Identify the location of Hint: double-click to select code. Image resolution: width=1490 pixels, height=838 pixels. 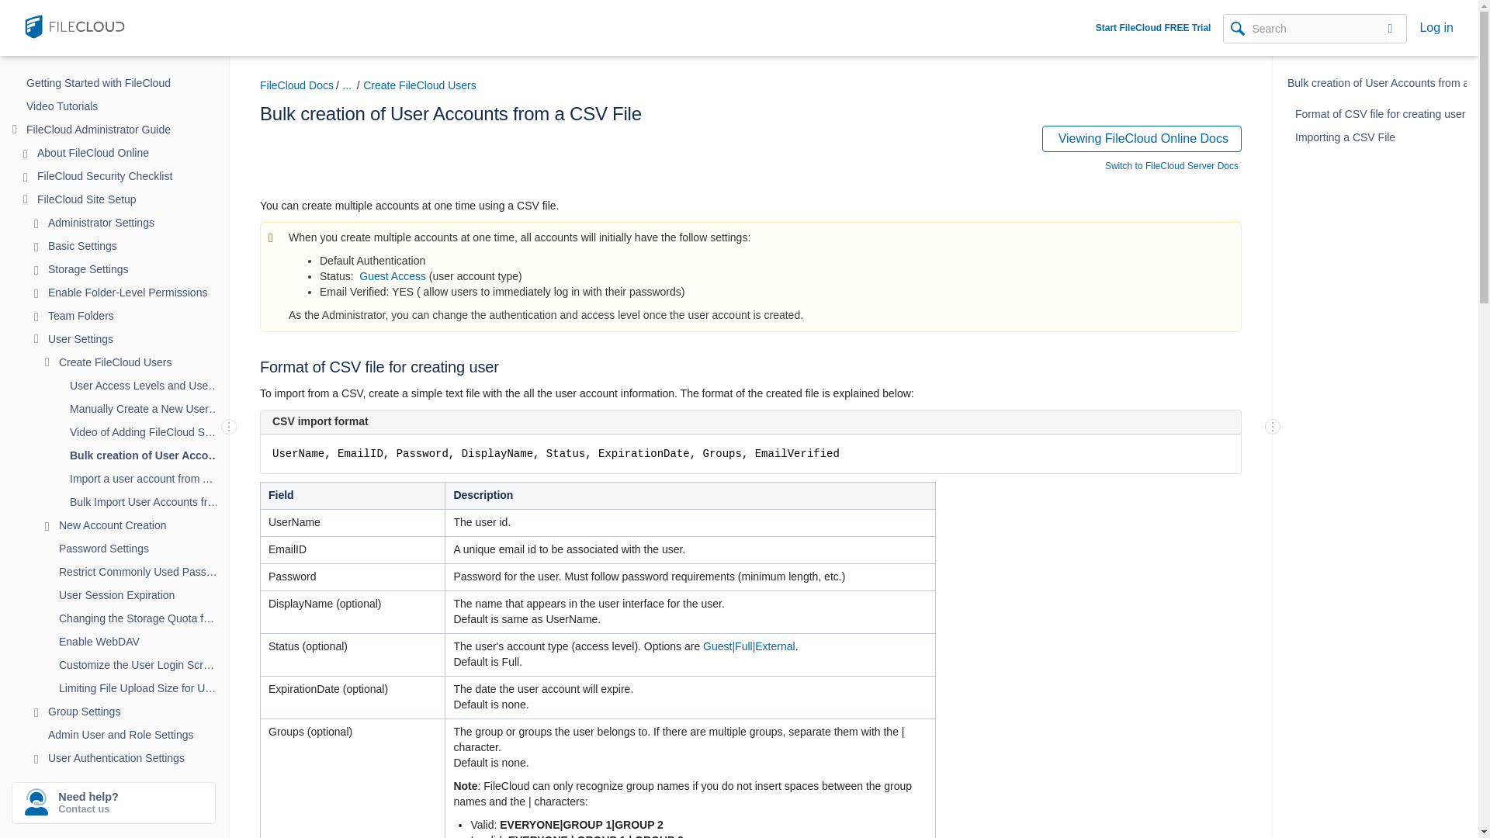
(757, 459).